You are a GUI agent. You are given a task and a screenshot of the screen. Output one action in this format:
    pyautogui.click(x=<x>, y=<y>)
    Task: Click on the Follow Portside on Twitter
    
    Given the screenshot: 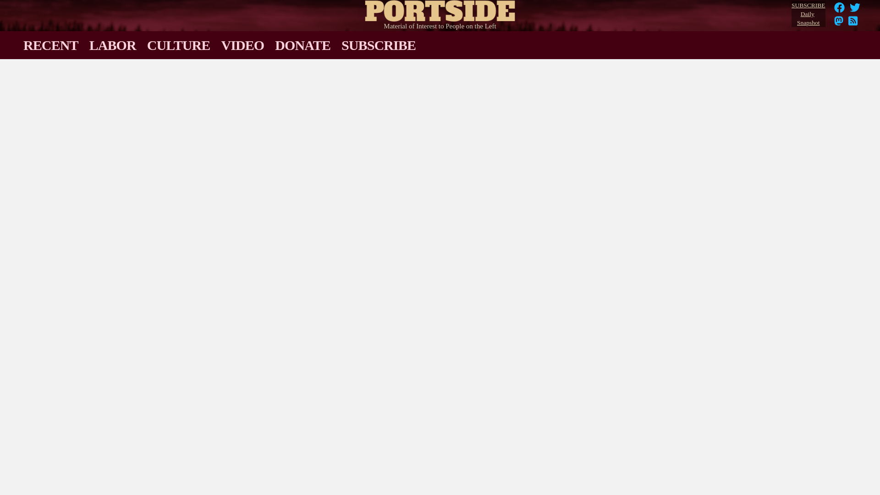 What is the action you would take?
    pyautogui.click(x=855, y=10)
    